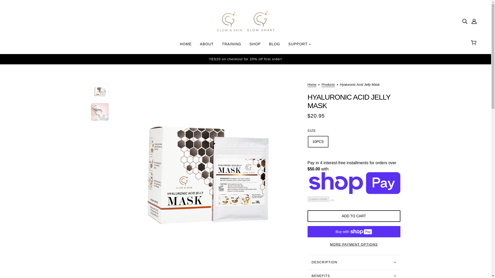 The height and width of the screenshot is (278, 495). Describe the element at coordinates (186, 46) in the screenshot. I see `HOME` at that location.